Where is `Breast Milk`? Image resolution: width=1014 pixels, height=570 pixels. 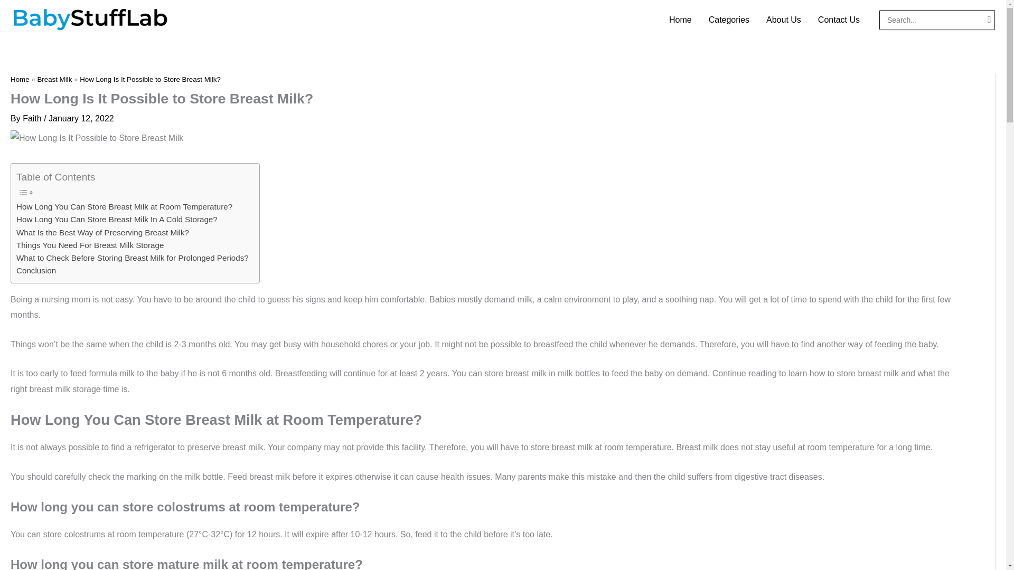
Breast Milk is located at coordinates (54, 79).